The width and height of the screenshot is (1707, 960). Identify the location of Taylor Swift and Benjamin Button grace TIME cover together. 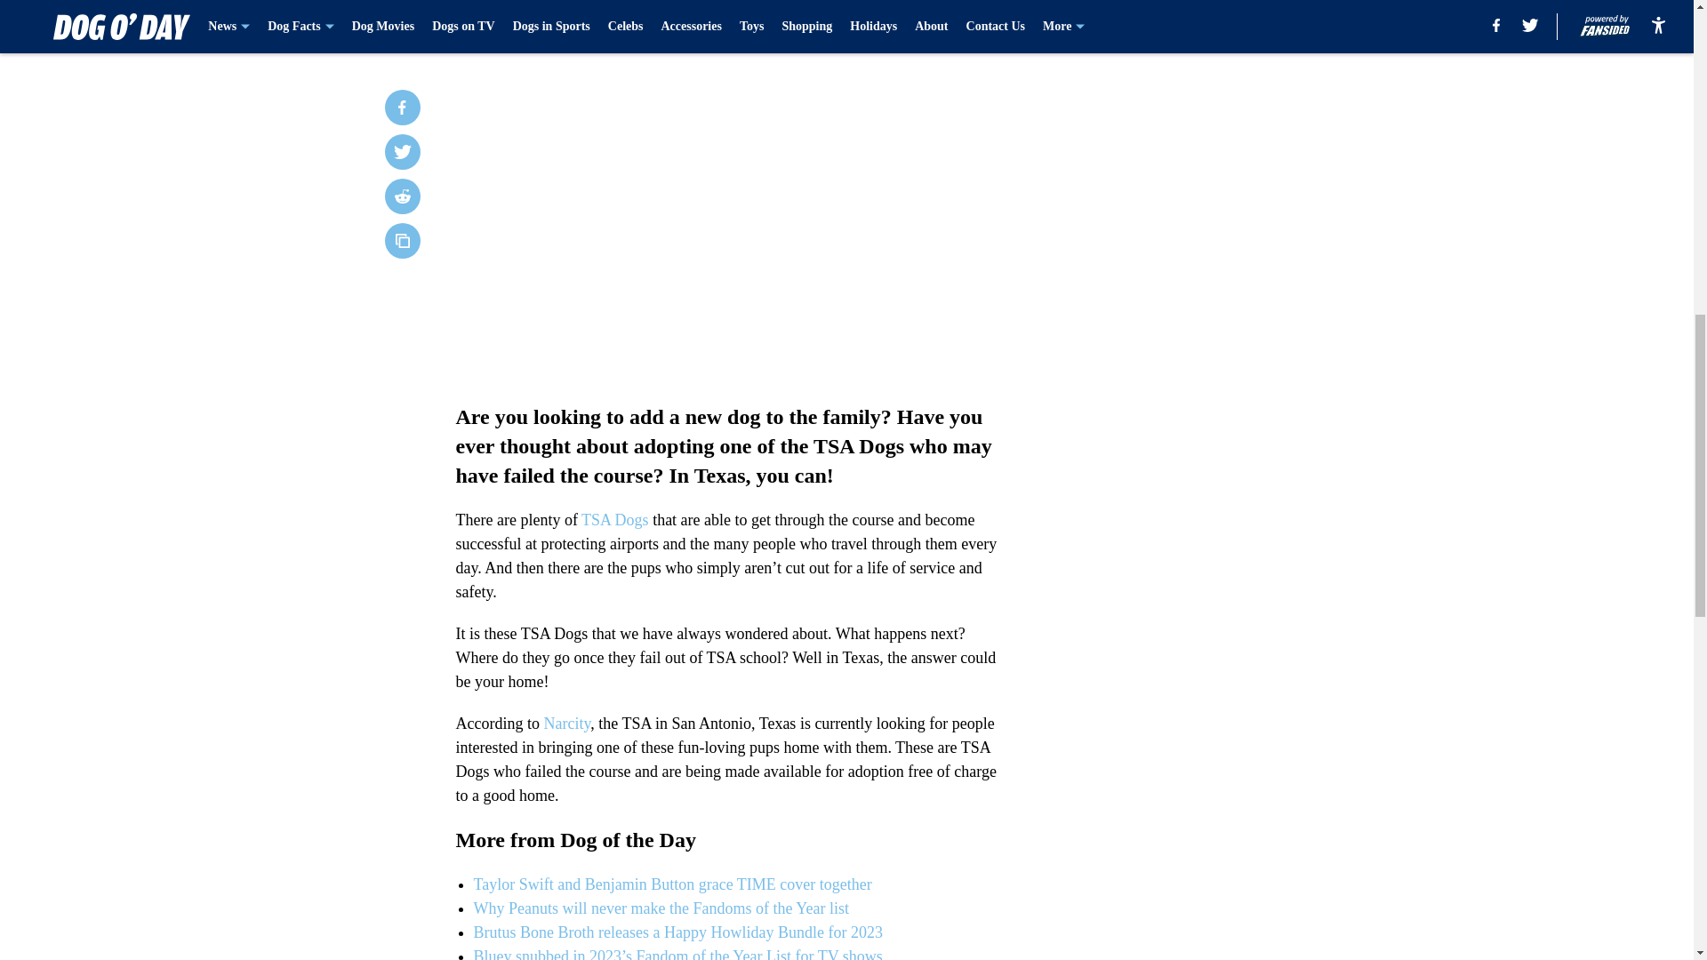
(671, 884).